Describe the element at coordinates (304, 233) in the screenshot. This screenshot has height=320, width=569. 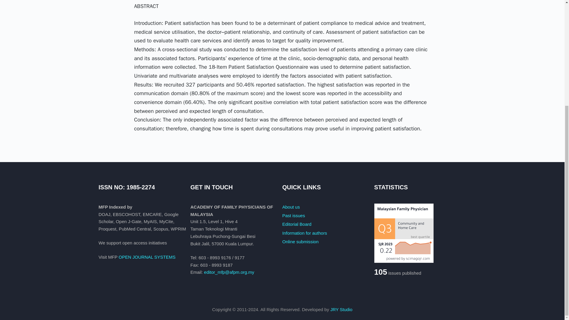
I see `Information for authors` at that location.